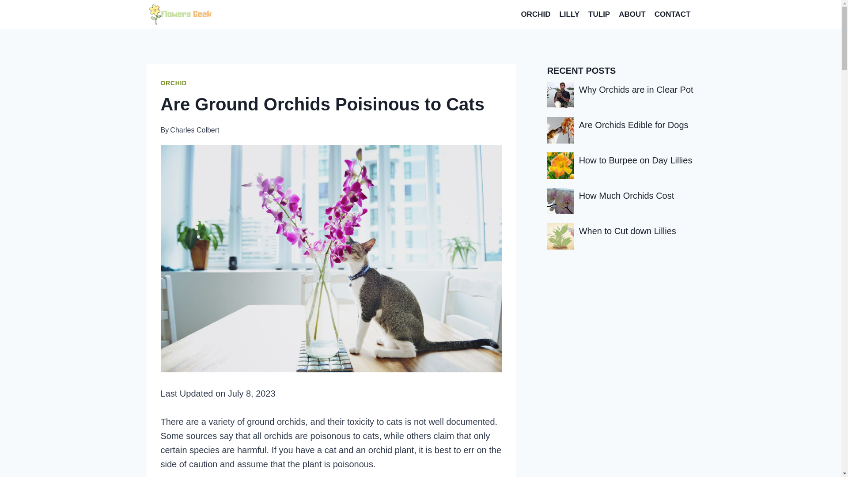 Image resolution: width=848 pixels, height=477 pixels. I want to click on ABOUT, so click(632, 14).